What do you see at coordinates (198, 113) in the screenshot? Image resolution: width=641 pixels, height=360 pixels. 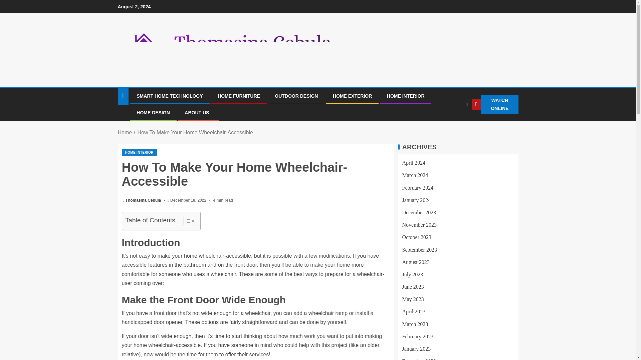 I see `ABOUT US` at bounding box center [198, 113].